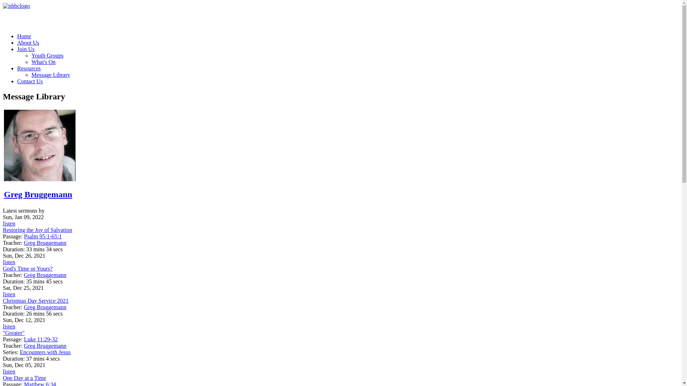 This screenshot has height=386, width=687. I want to click on listen, so click(9, 224).